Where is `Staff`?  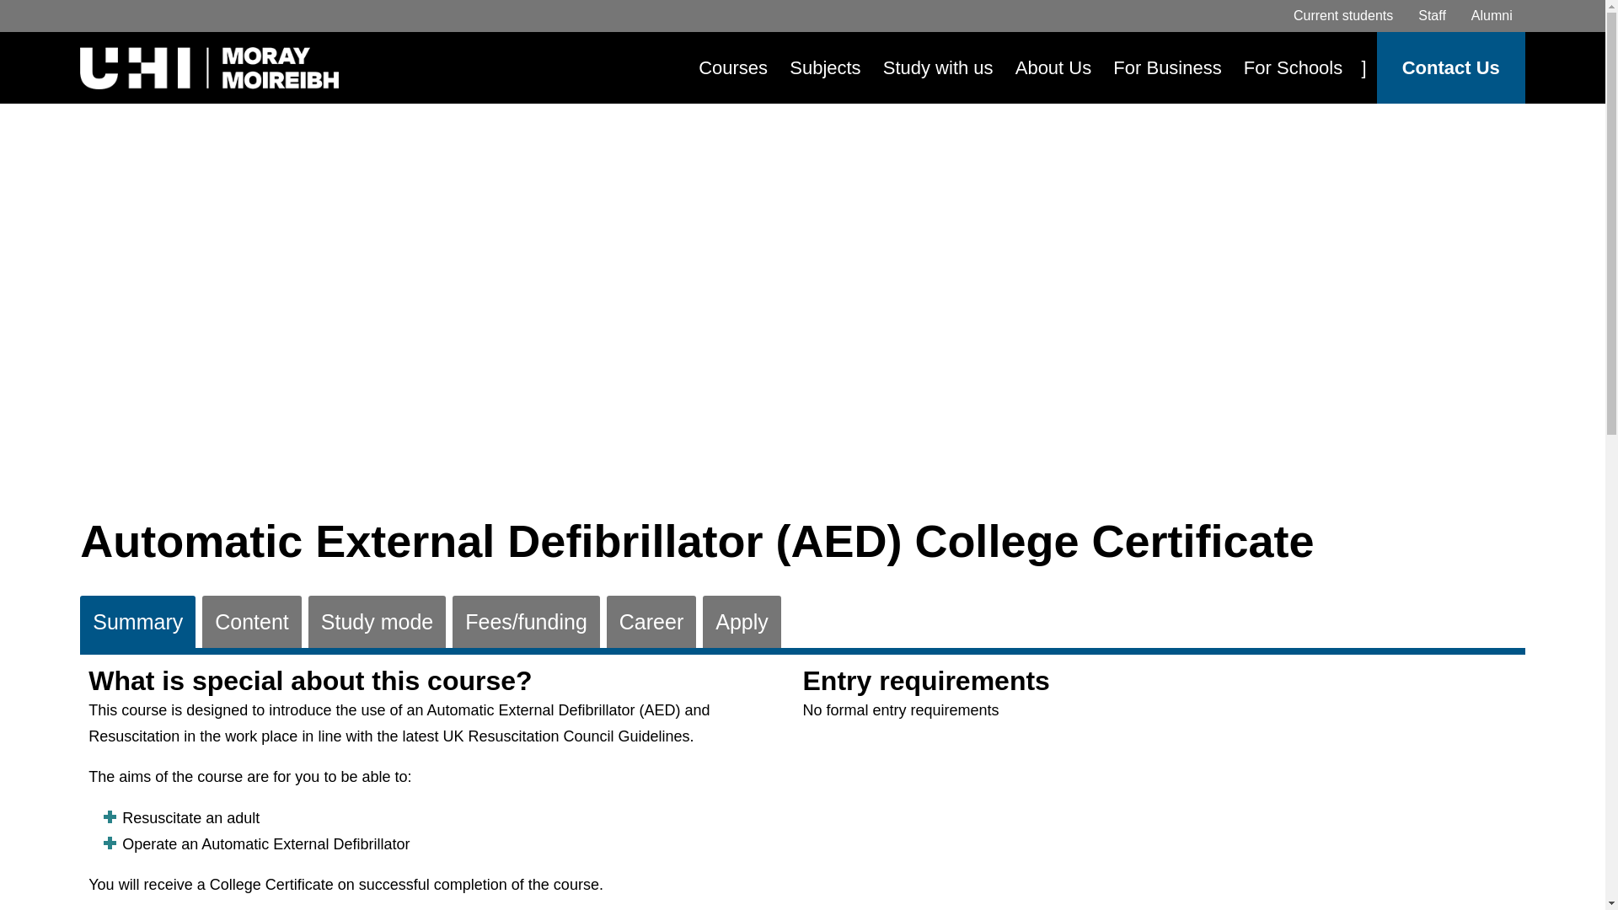 Staff is located at coordinates (1433, 15).